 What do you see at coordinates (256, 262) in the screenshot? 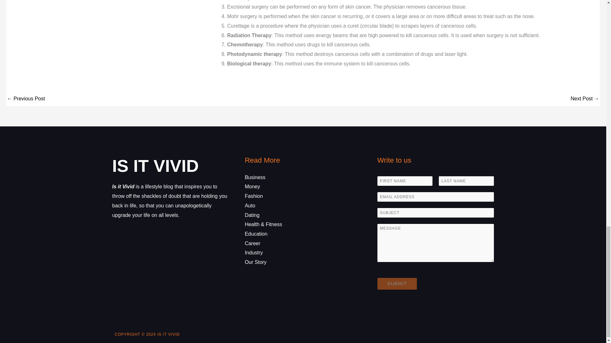
I see `Our Story` at bounding box center [256, 262].